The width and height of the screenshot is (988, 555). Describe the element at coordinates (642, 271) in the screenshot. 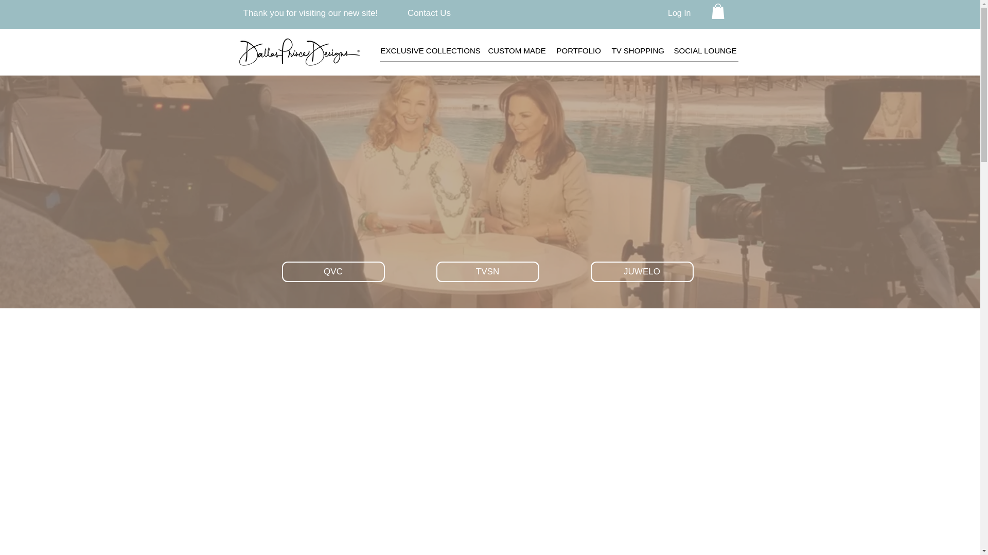

I see `JUWELO` at that location.